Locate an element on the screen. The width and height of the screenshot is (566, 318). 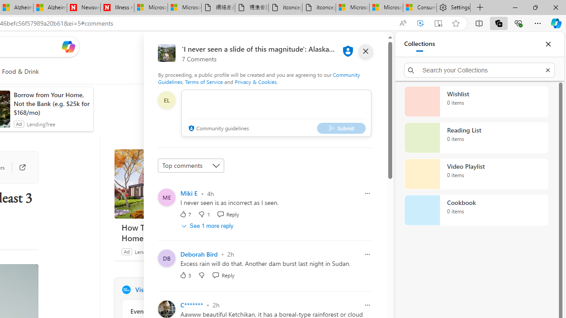
C******* is located at coordinates (192, 305).